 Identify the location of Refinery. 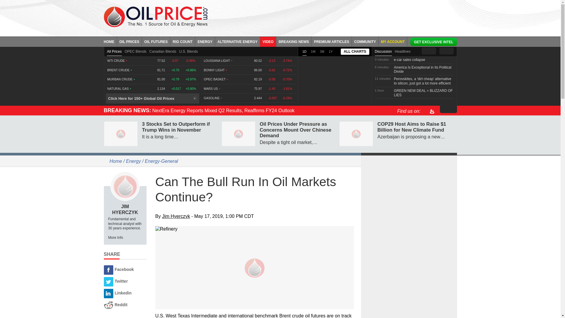
(255, 229).